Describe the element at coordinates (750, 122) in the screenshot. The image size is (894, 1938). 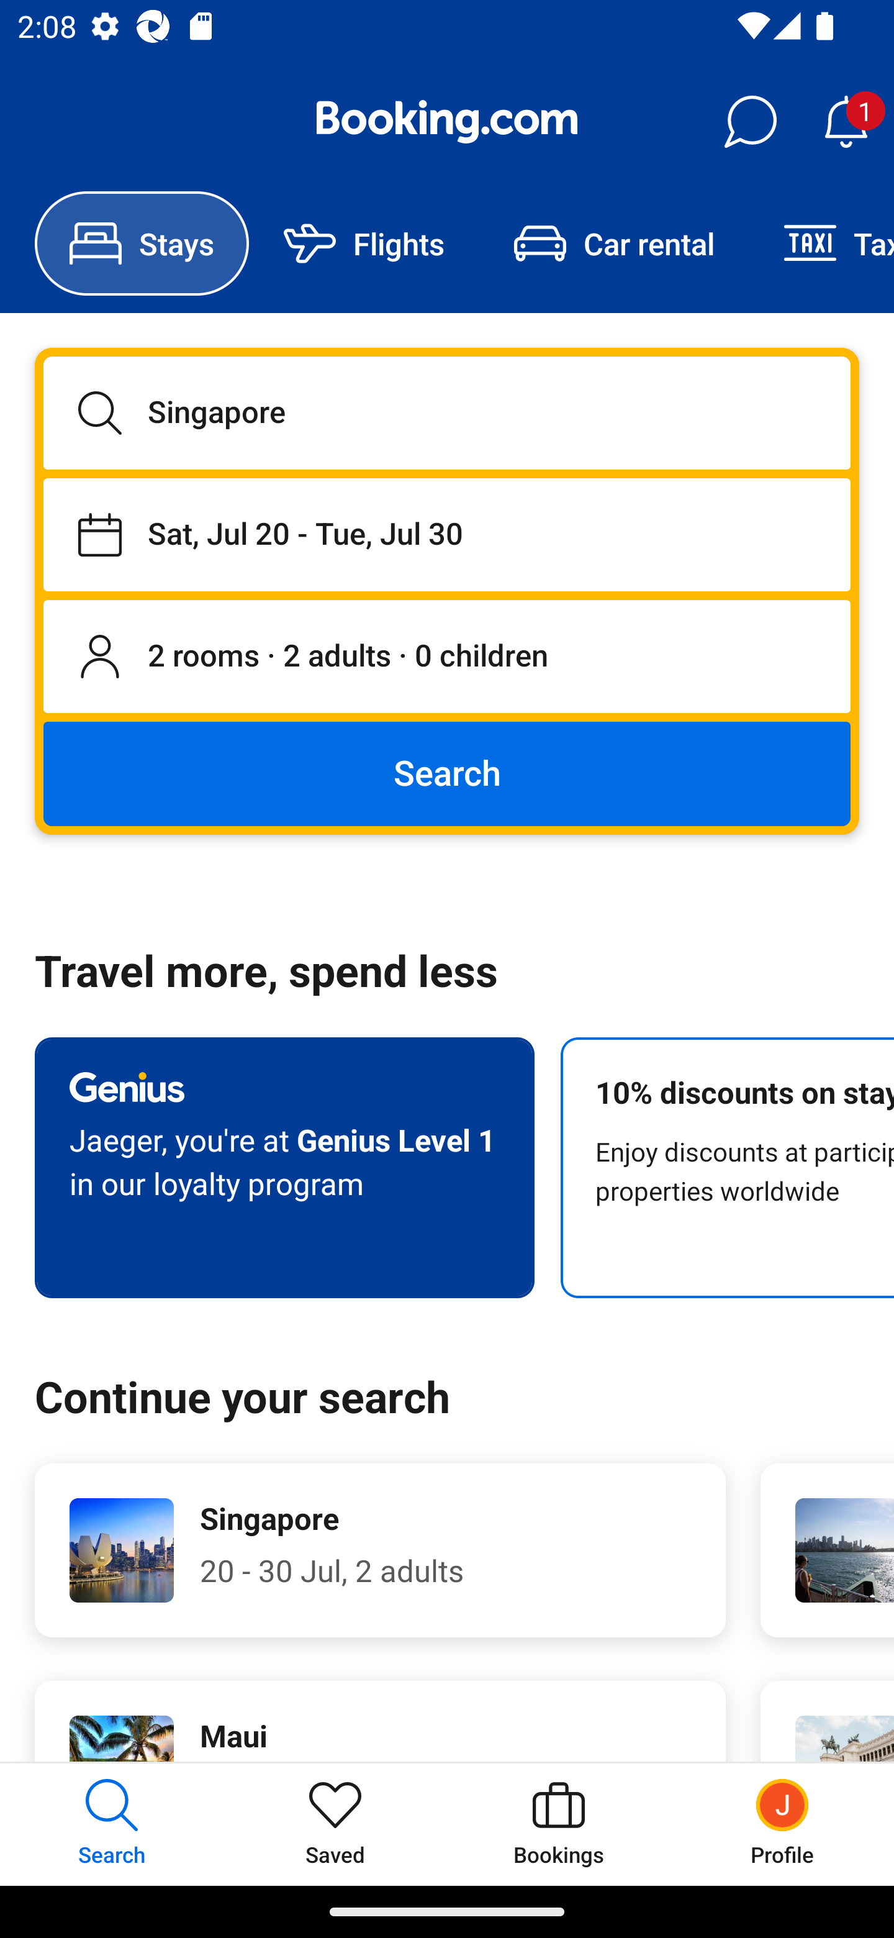
I see `Messages` at that location.